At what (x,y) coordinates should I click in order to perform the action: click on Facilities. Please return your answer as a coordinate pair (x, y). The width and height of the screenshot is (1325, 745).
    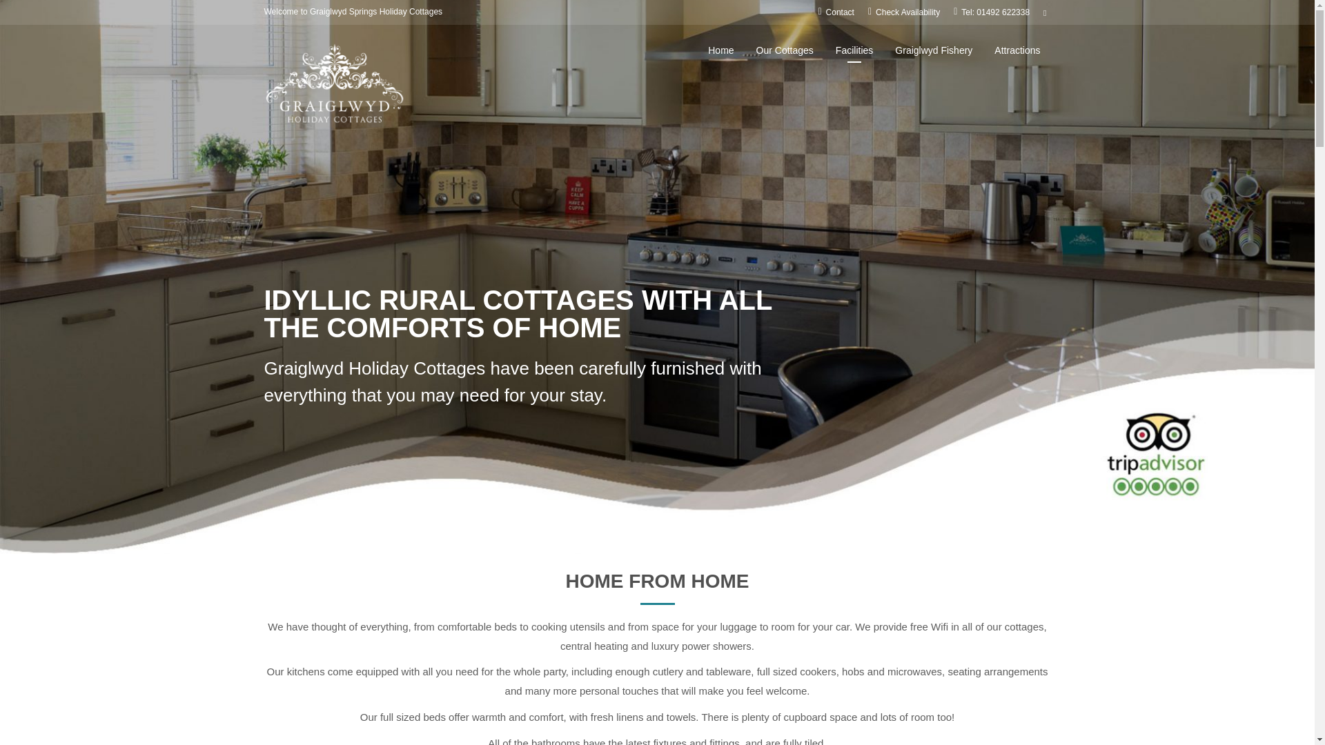
    Looking at the image, I should click on (854, 50).